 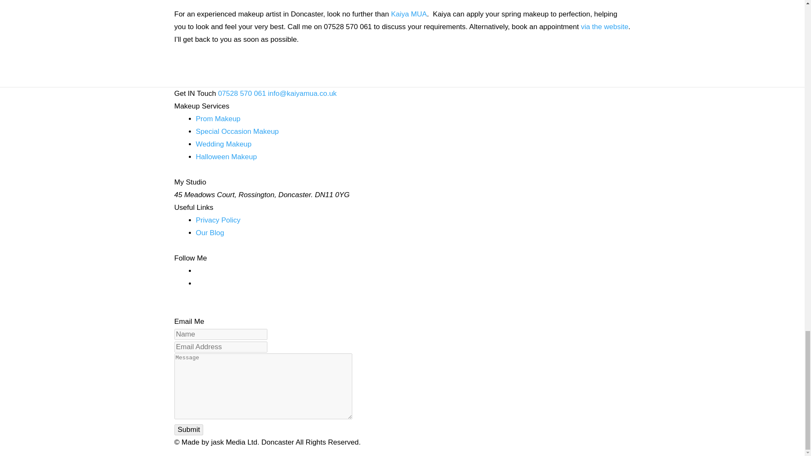 I want to click on 07528 570 061, so click(x=242, y=93).